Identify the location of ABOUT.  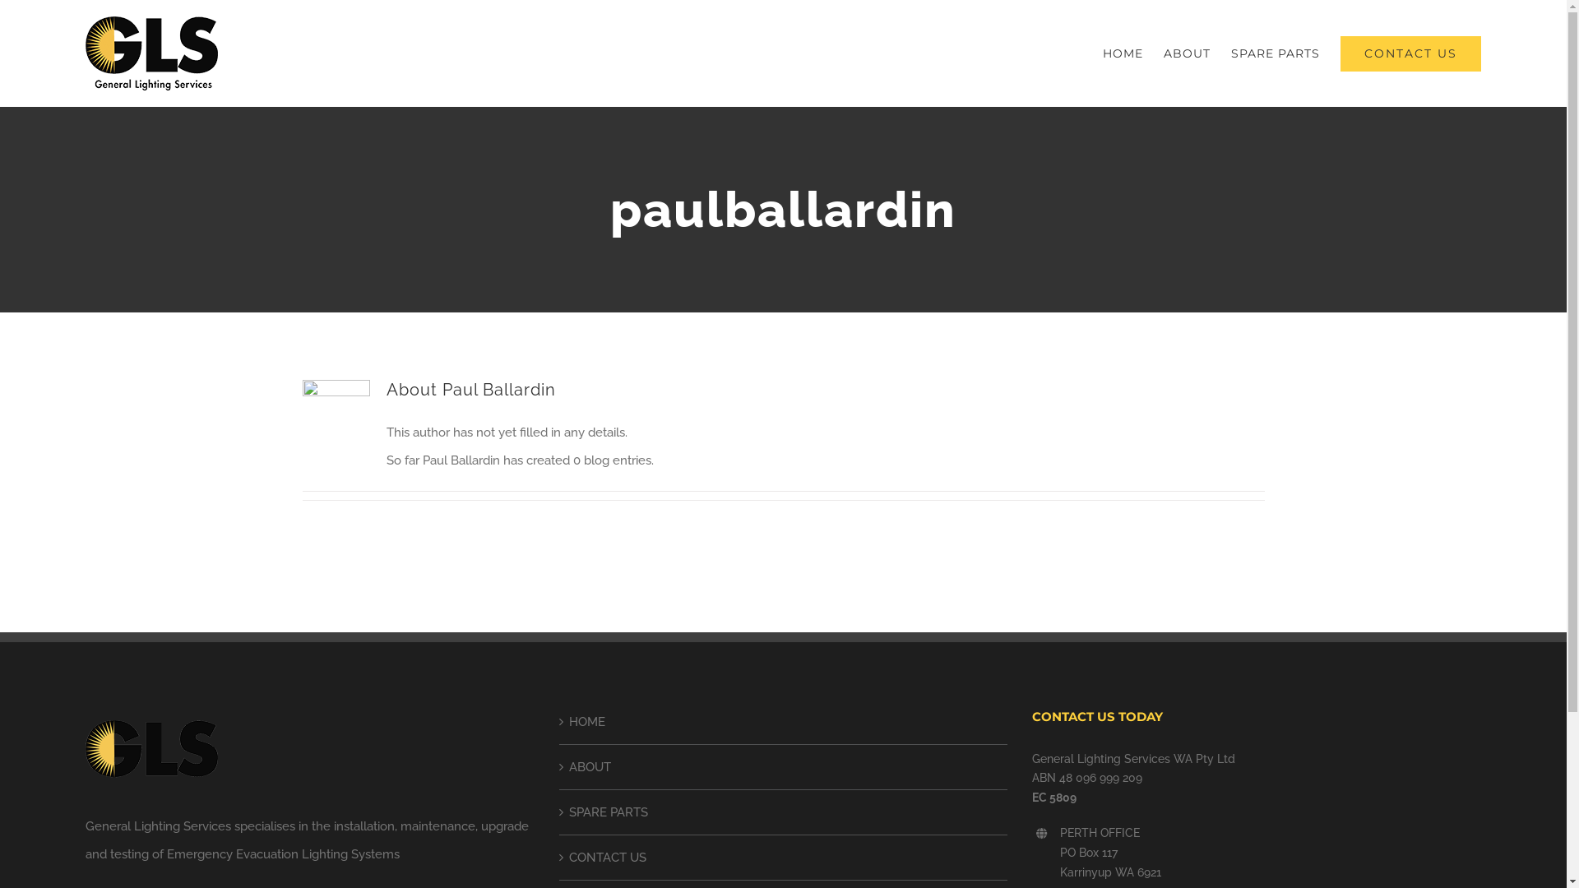
(1188, 53).